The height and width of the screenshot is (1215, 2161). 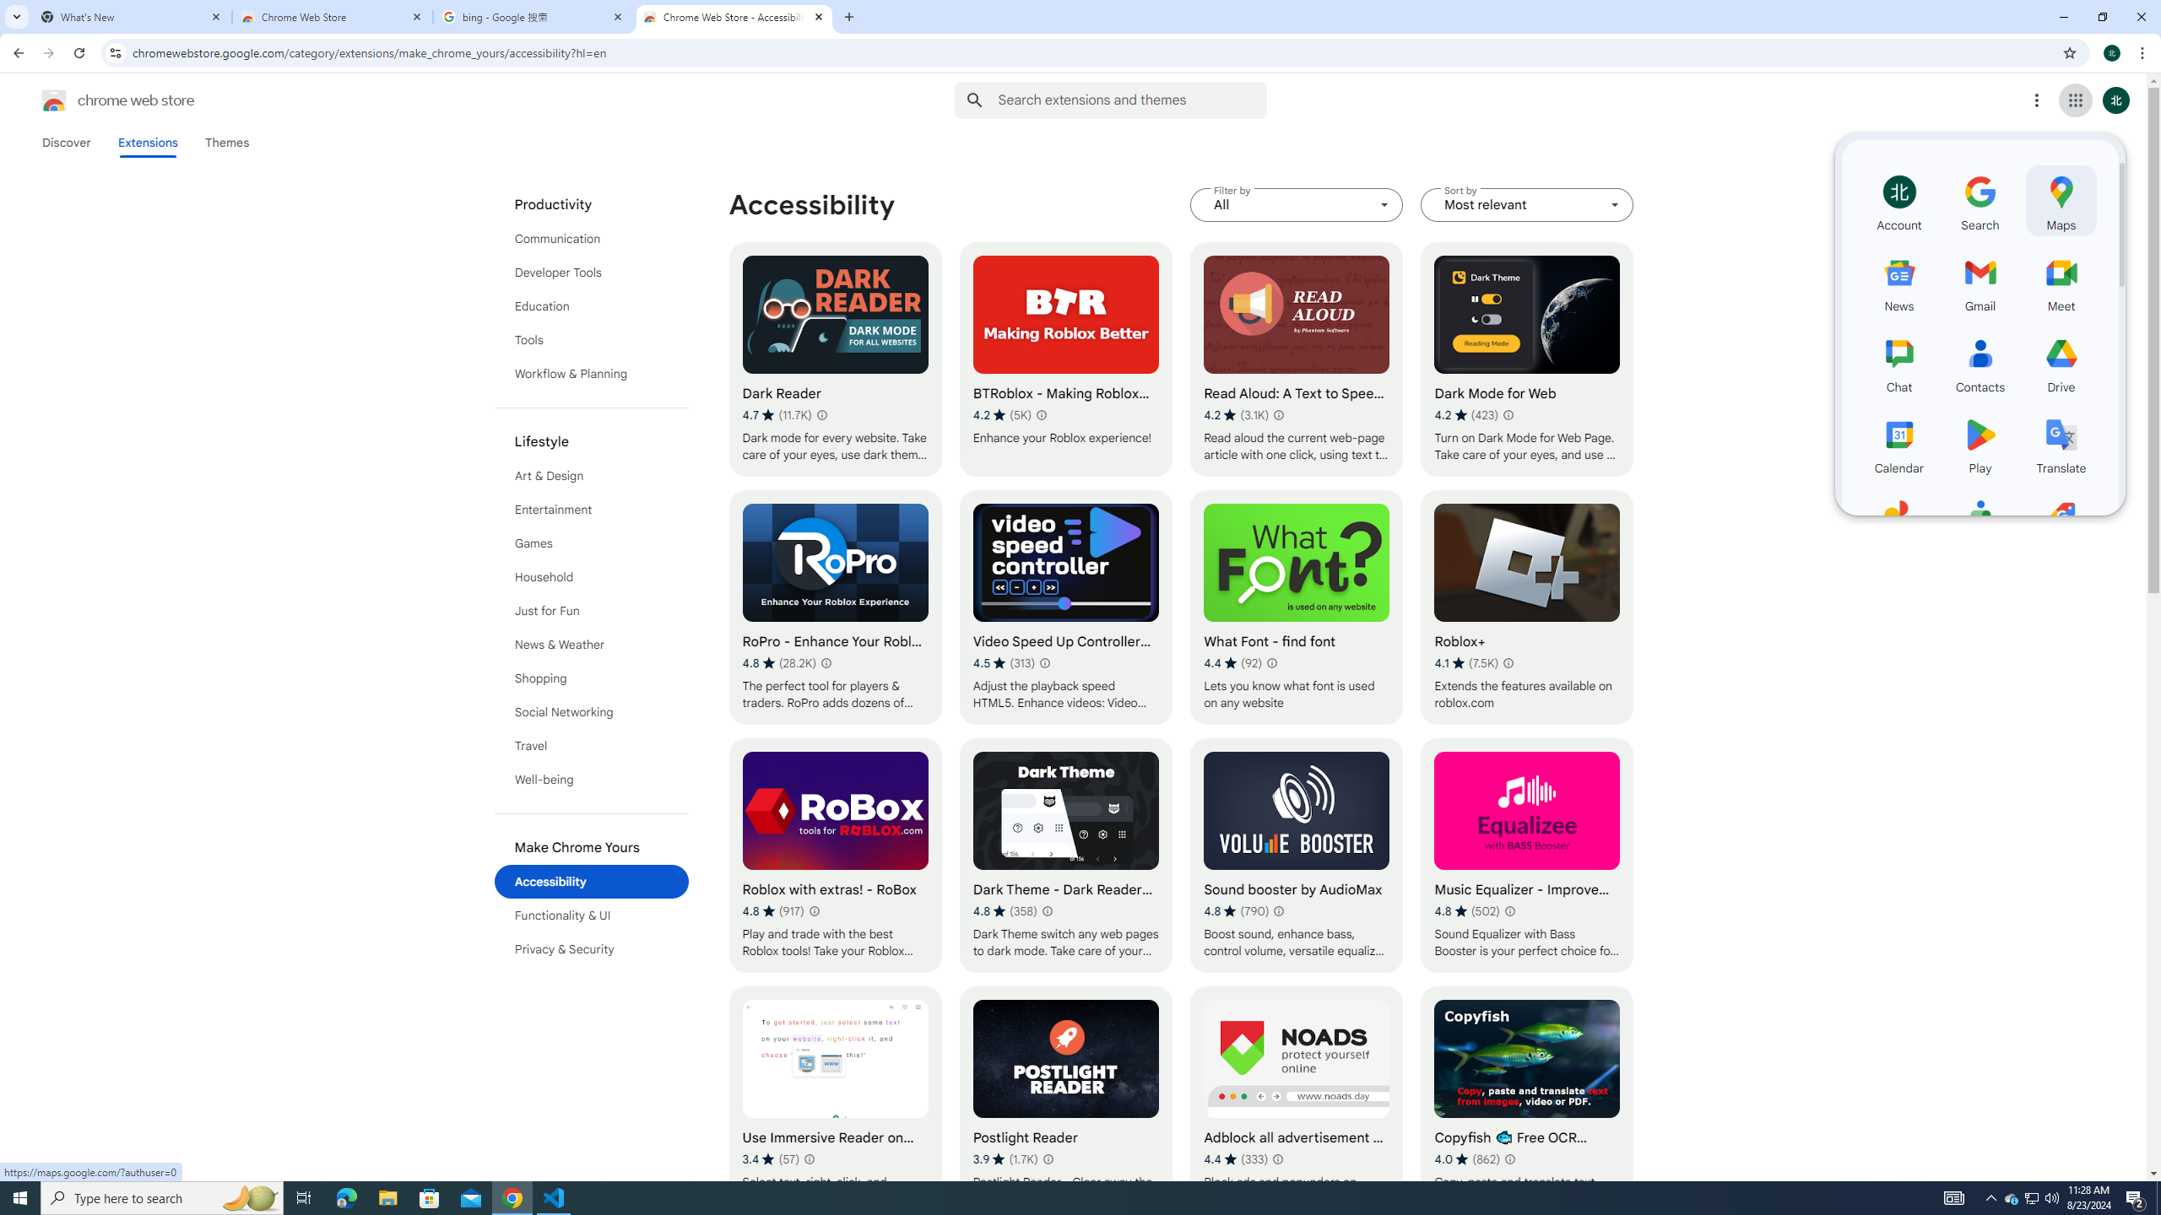 I want to click on Just for Fun, so click(x=592, y=611).